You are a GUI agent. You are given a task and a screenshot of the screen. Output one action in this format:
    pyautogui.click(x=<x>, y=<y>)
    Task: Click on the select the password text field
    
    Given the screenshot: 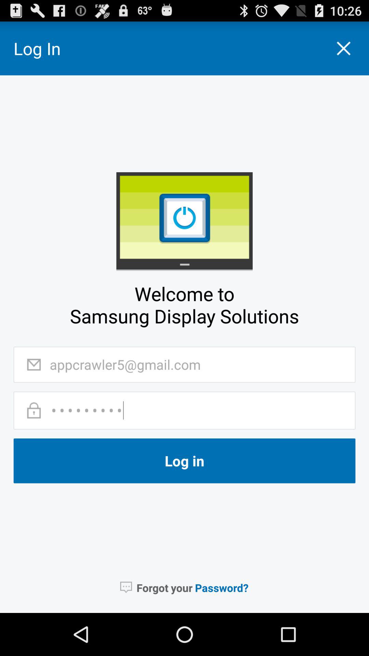 What is the action you would take?
    pyautogui.click(x=196, y=410)
    